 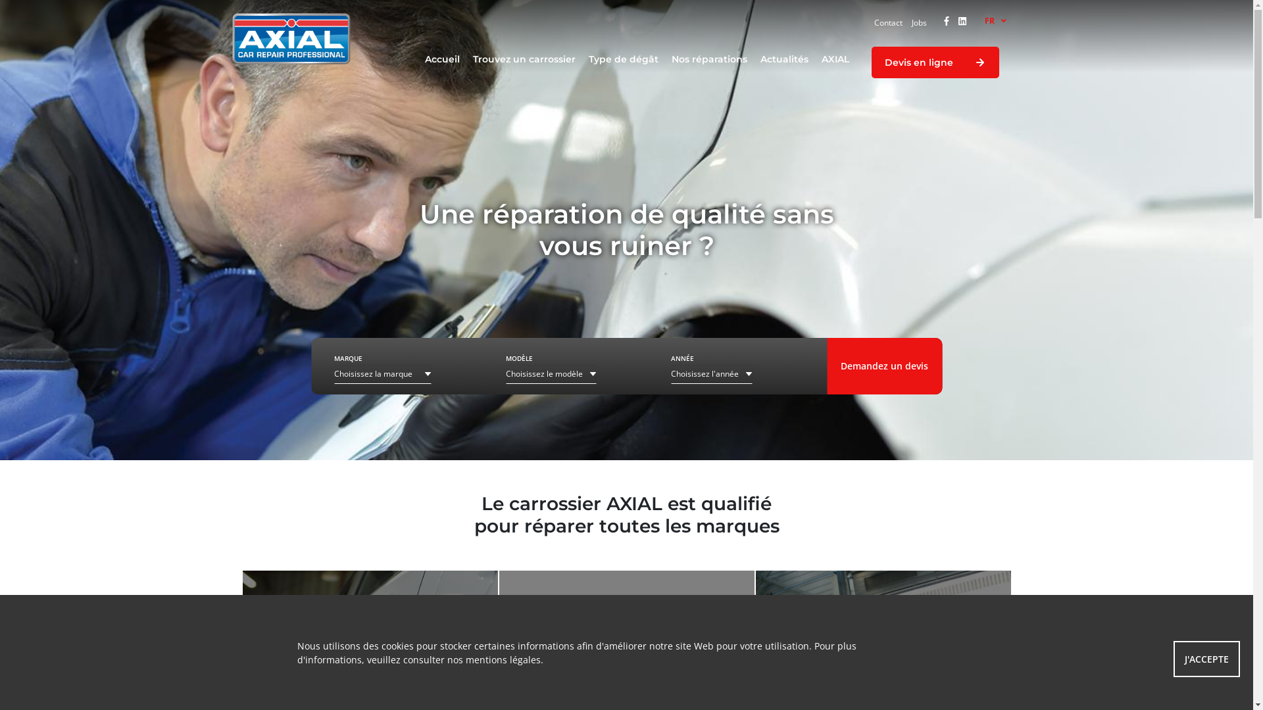 I want to click on Contact, so click(x=888, y=22).